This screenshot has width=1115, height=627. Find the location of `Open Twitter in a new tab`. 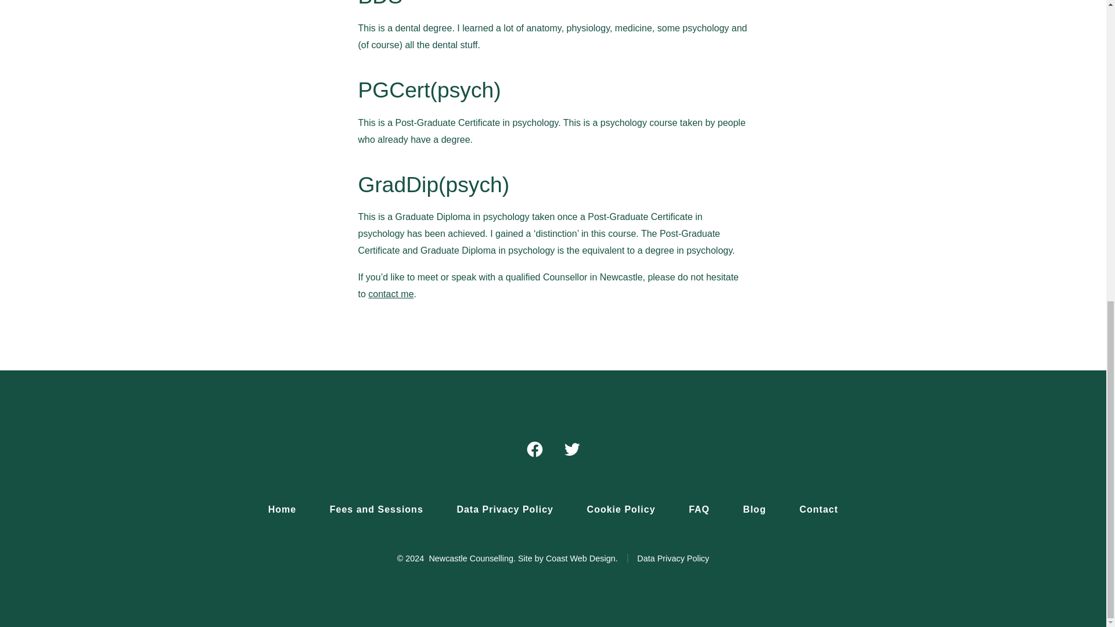

Open Twitter in a new tab is located at coordinates (571, 449).